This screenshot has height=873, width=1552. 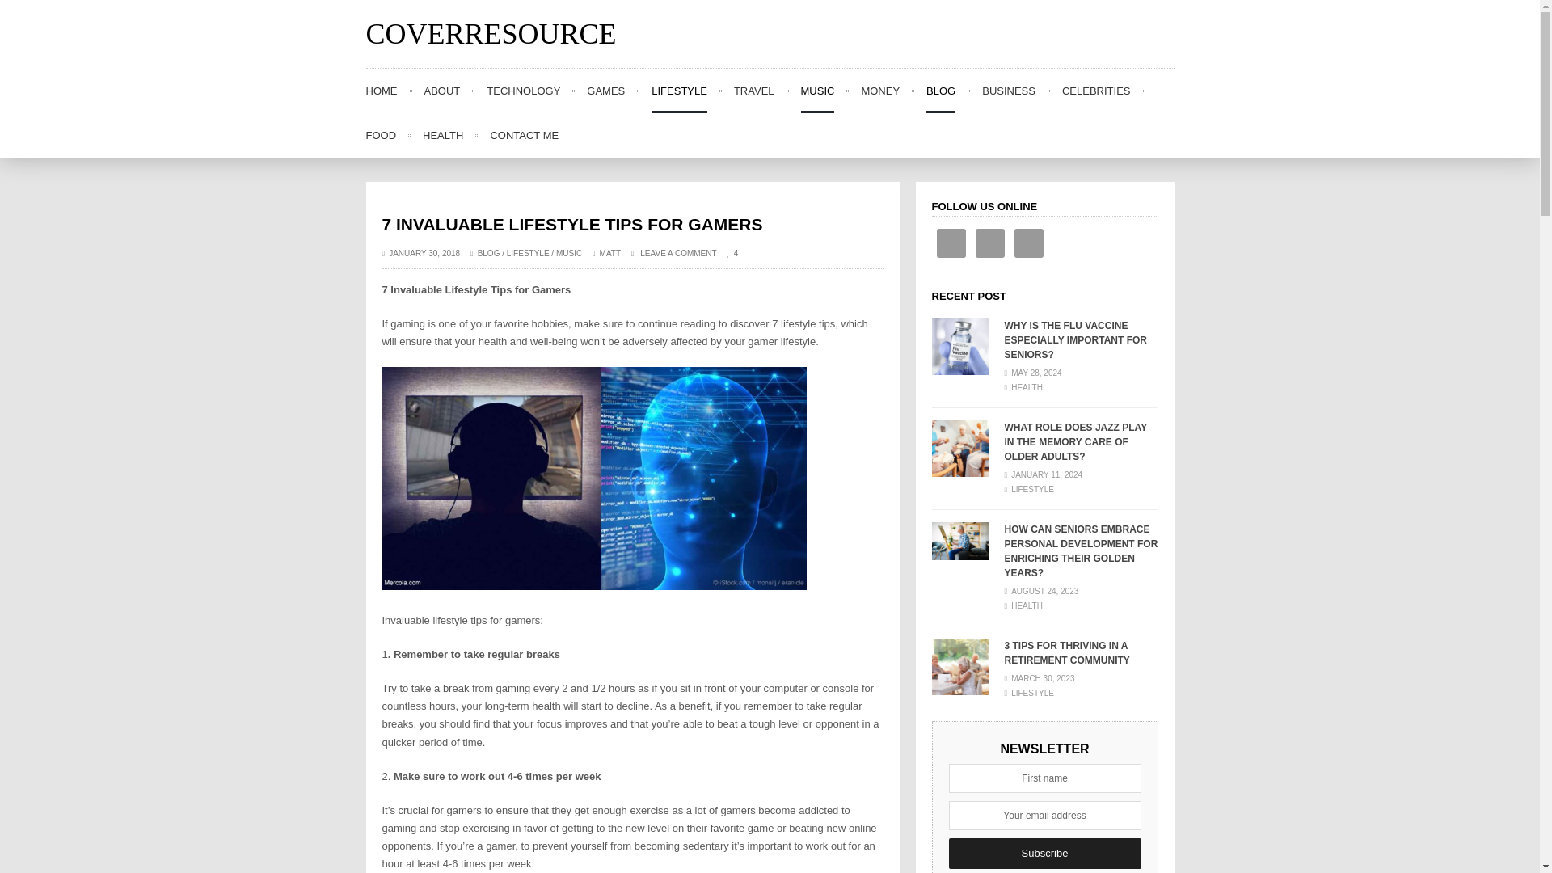 What do you see at coordinates (490, 34) in the screenshot?
I see `COVERRESOURCE` at bounding box center [490, 34].